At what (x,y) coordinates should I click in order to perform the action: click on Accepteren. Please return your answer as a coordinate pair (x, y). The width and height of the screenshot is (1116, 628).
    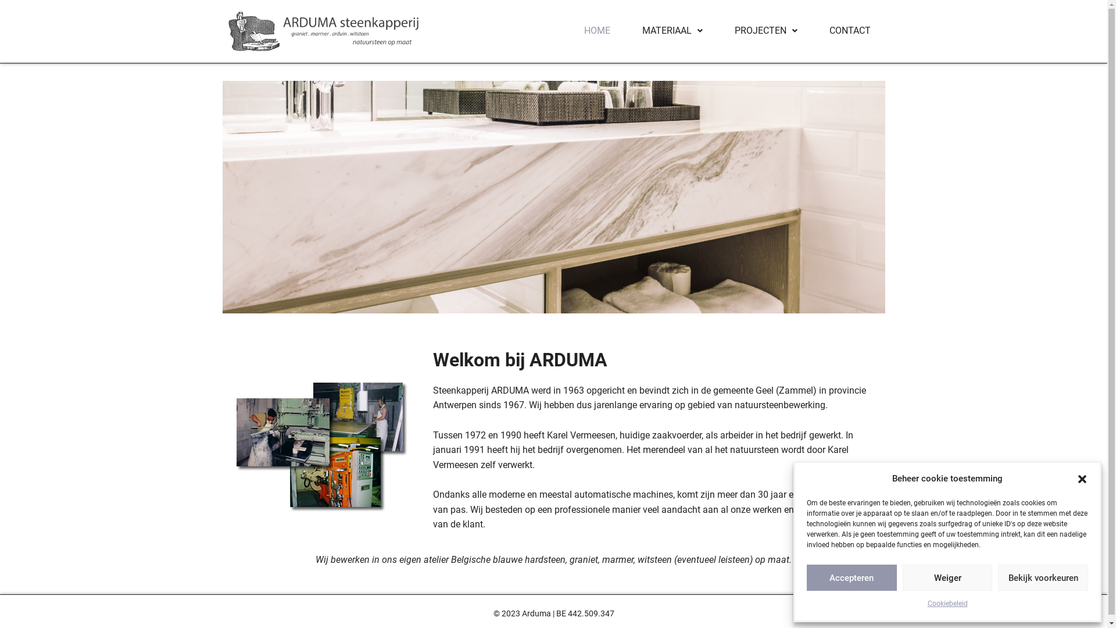
    Looking at the image, I should click on (852, 578).